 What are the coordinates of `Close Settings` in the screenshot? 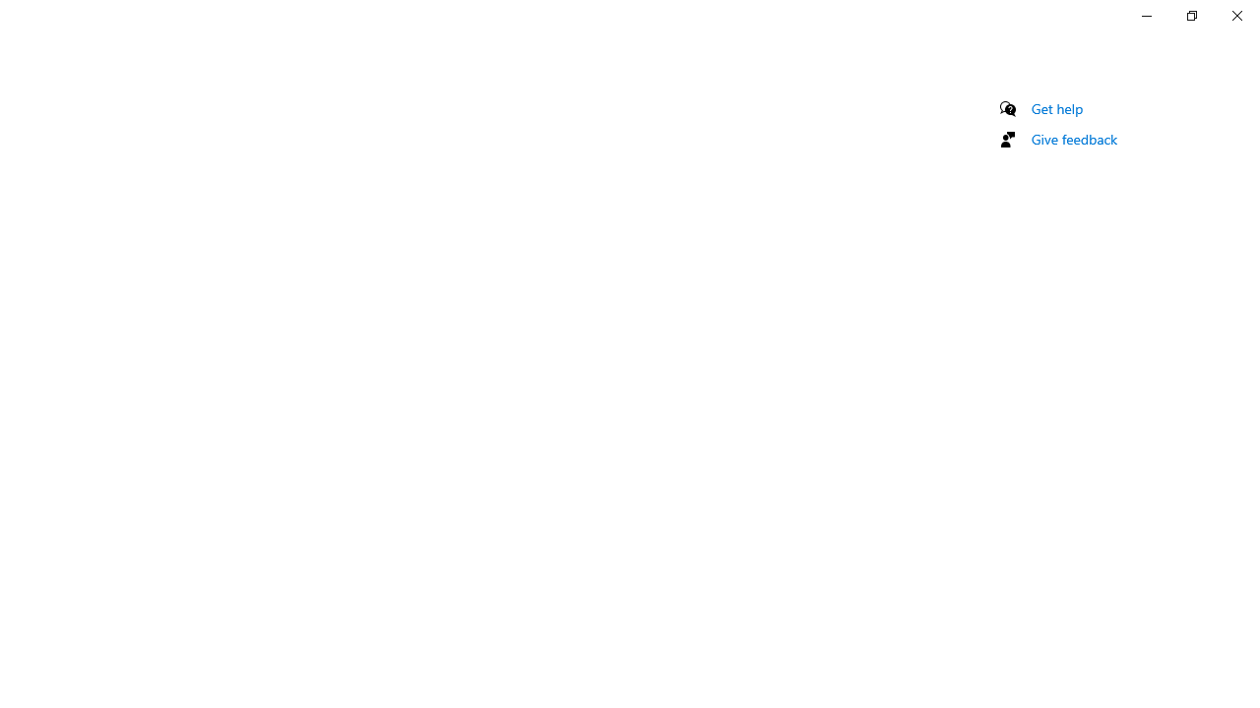 It's located at (1236, 16).